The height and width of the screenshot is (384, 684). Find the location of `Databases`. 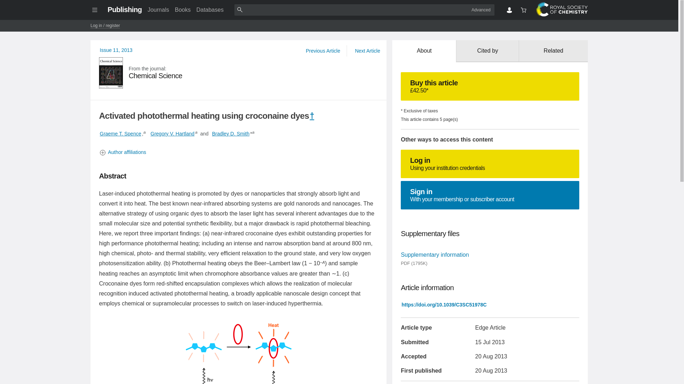

Databases is located at coordinates (424, 51).